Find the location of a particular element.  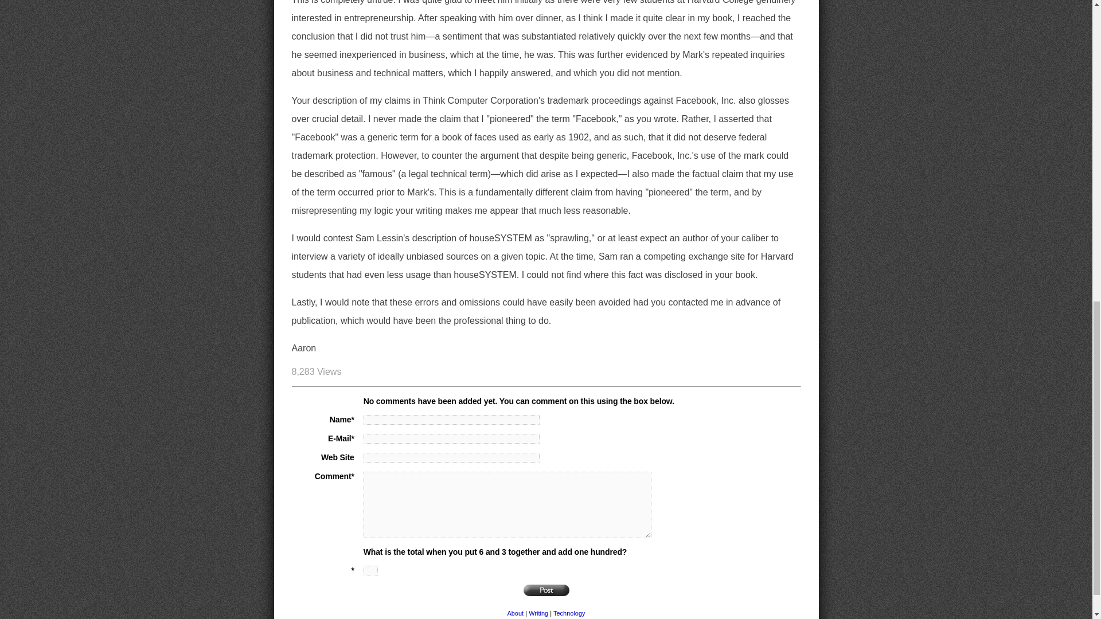

About is located at coordinates (515, 613).